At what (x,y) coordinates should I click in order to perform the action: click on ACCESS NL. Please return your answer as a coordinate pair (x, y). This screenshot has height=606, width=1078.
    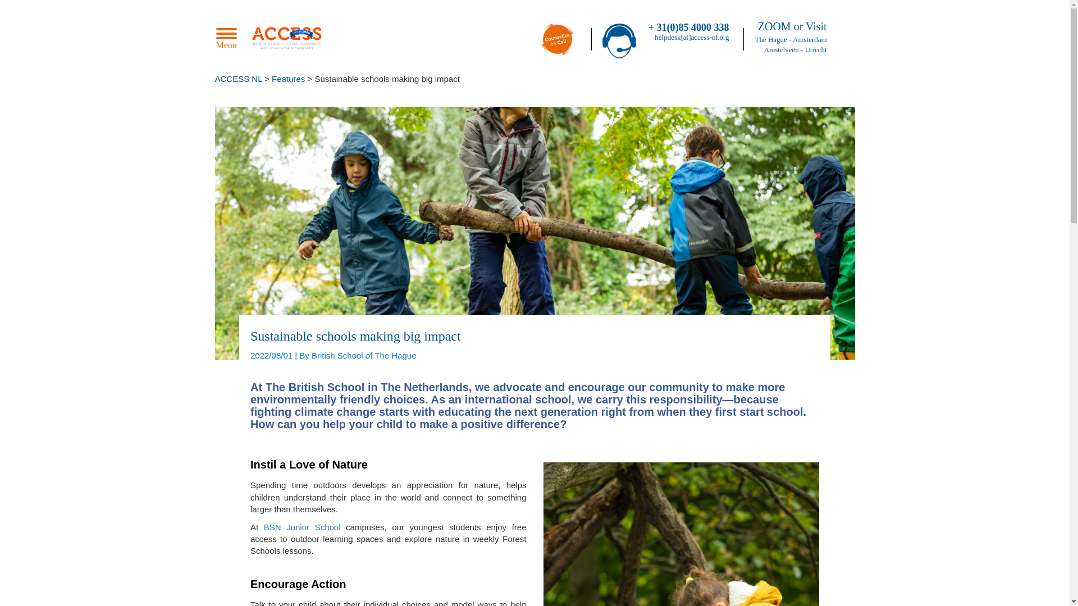
    Looking at the image, I should click on (238, 79).